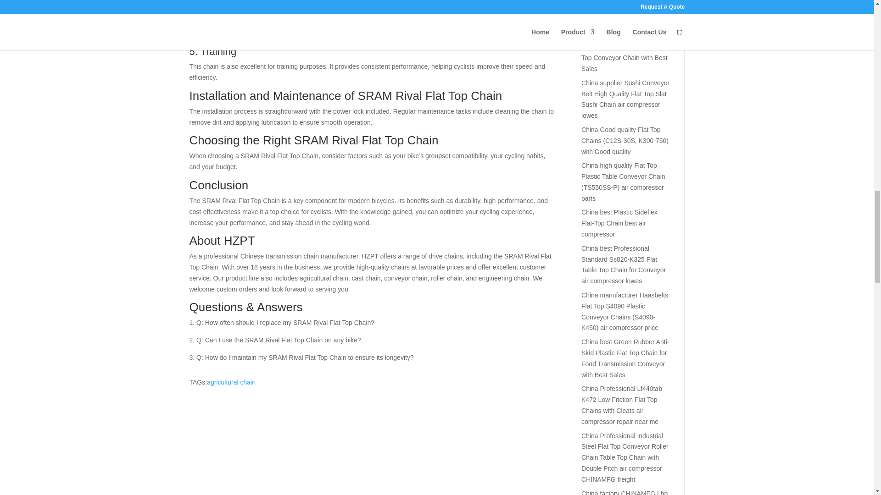  Describe the element at coordinates (231, 382) in the screenshot. I see `agricultural chain` at that location.